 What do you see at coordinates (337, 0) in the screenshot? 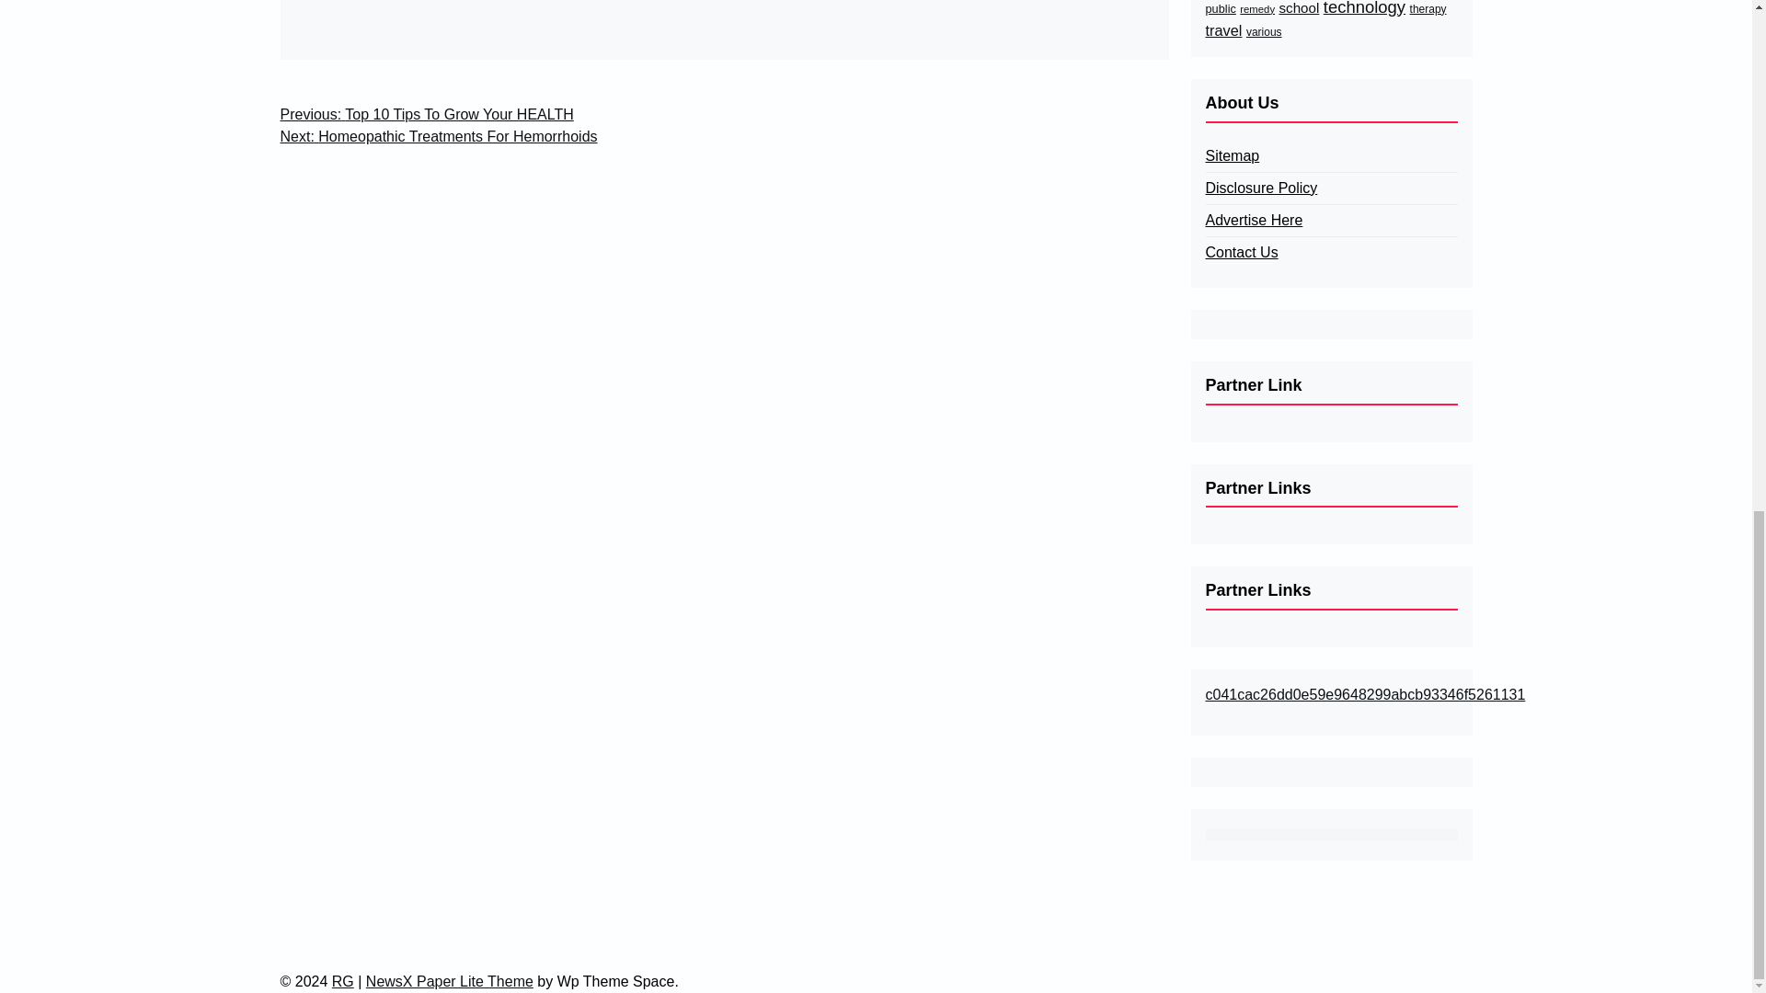
I see `abcnewscom` at bounding box center [337, 0].